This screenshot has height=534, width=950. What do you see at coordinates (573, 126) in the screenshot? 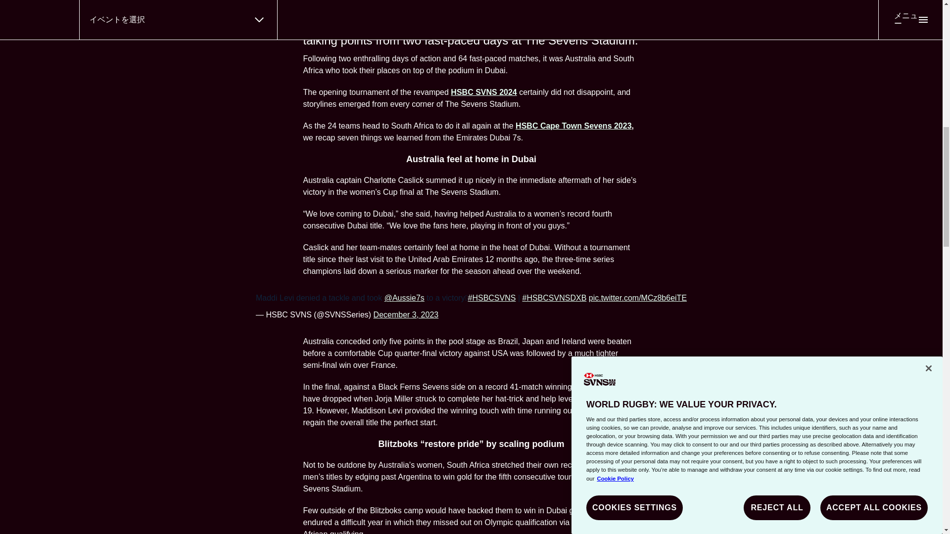
I see `HSBC Cape Town Sevens 2023` at bounding box center [573, 126].